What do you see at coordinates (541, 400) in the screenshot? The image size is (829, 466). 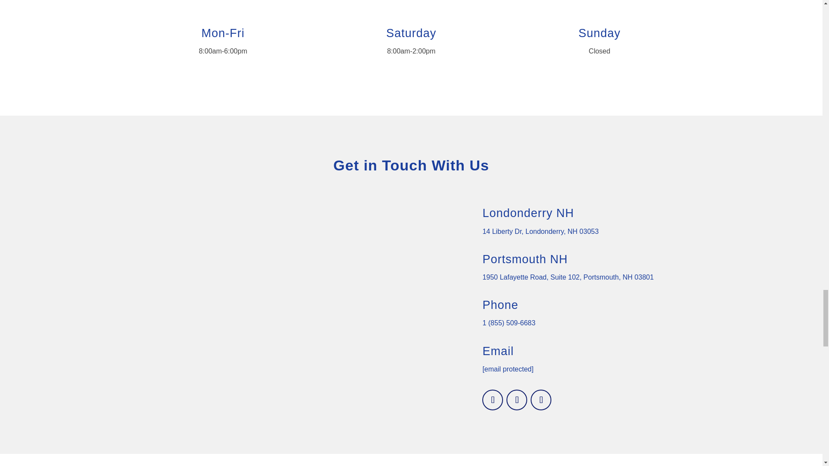 I see `Follow on Instagram` at bounding box center [541, 400].